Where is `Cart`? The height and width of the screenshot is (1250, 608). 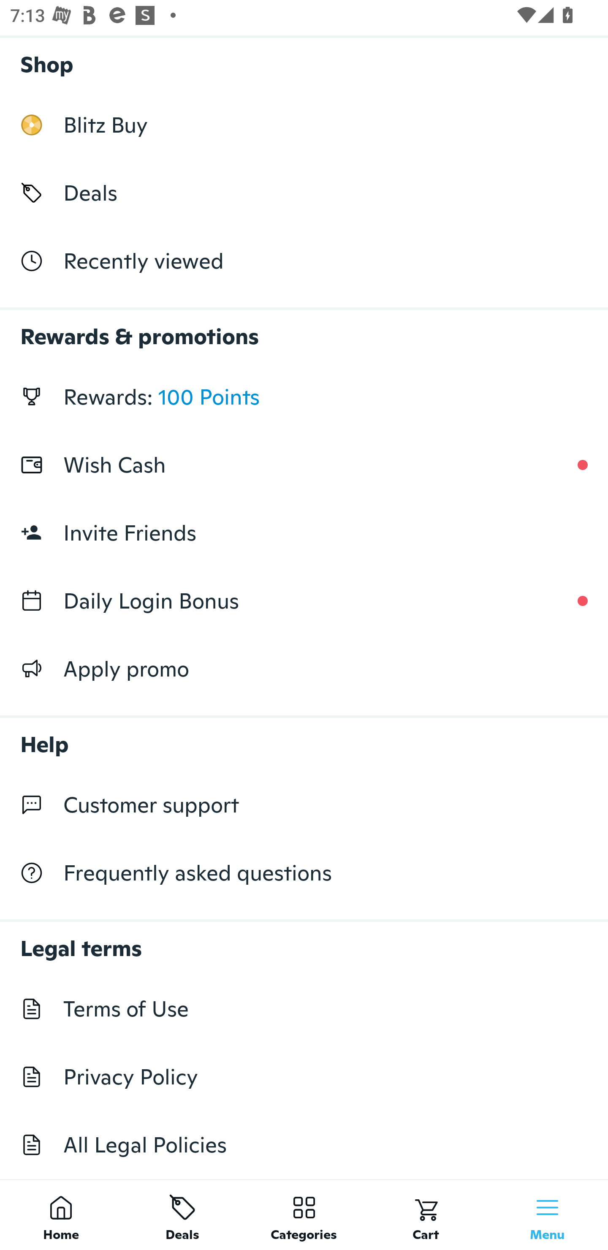 Cart is located at coordinates (426, 1215).